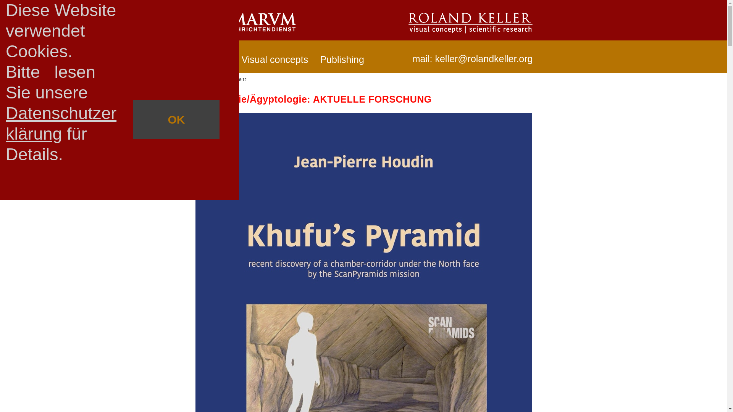 The height and width of the screenshot is (412, 733). What do you see at coordinates (231, 80) in the screenshot?
I see `24.11.2023 06:11` at bounding box center [231, 80].